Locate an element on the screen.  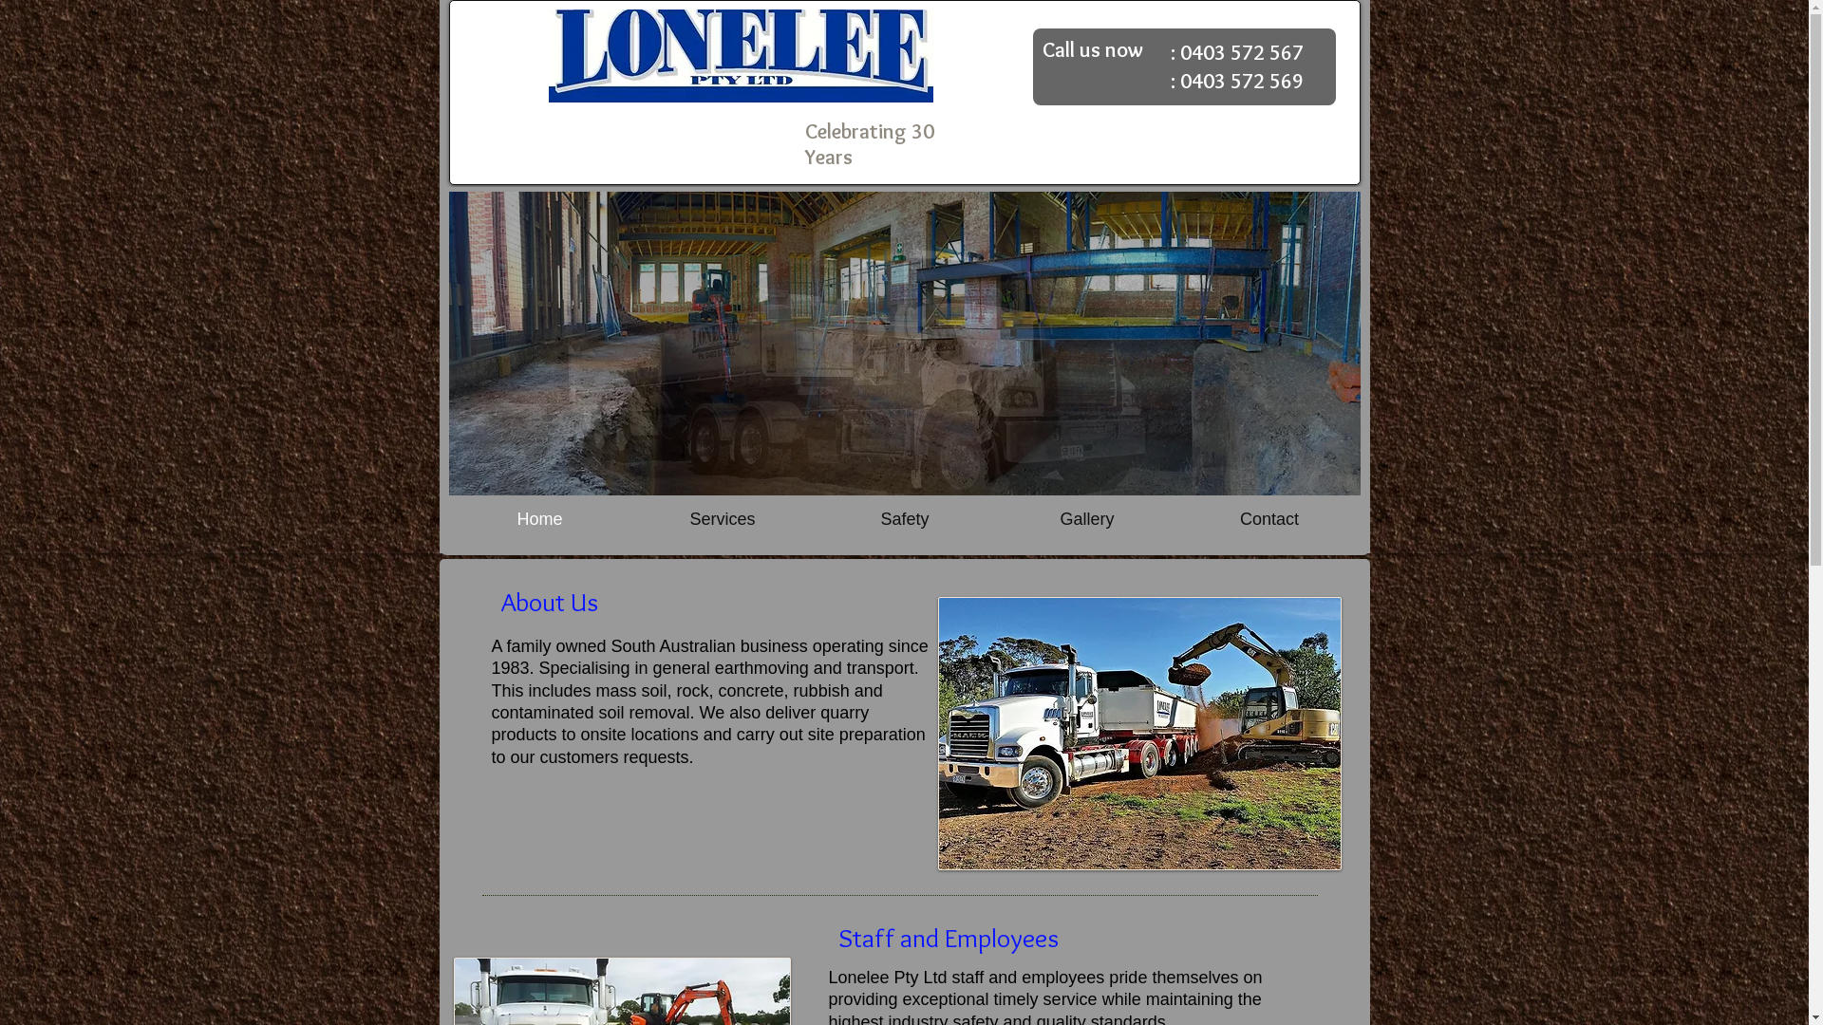
Safety is located at coordinates (904, 519).